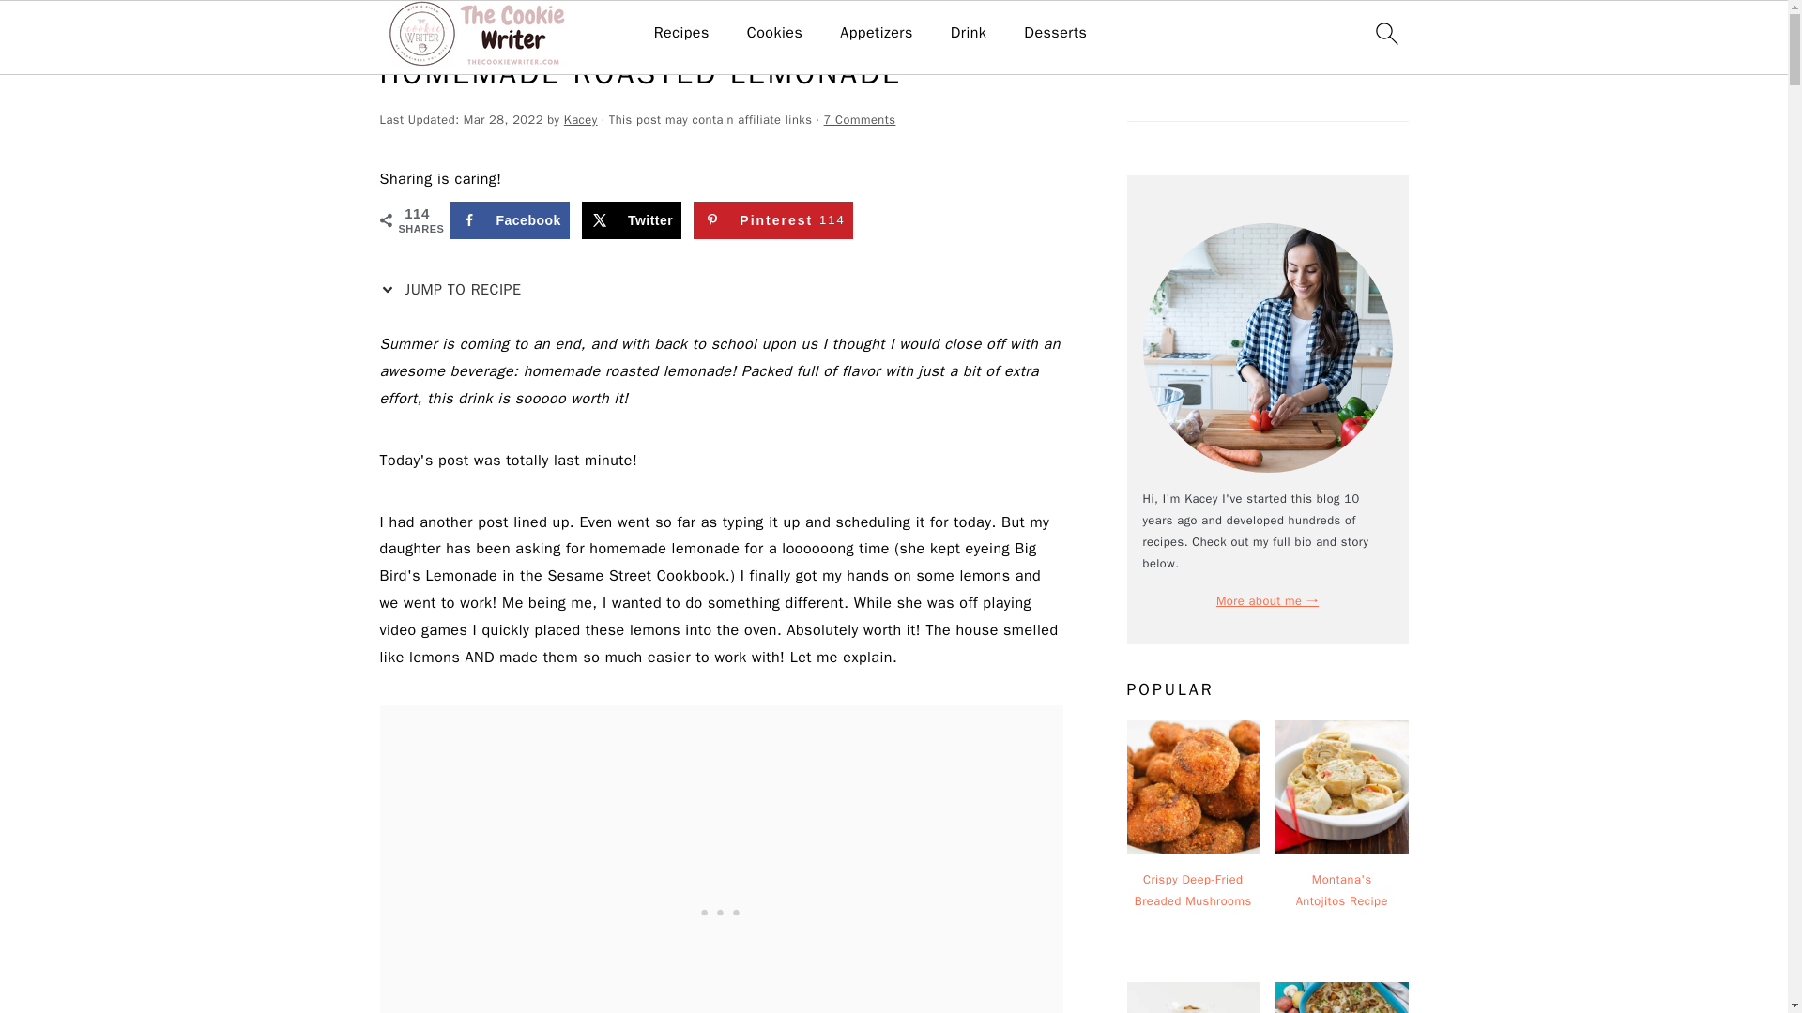  I want to click on Facebook, so click(580, 120).